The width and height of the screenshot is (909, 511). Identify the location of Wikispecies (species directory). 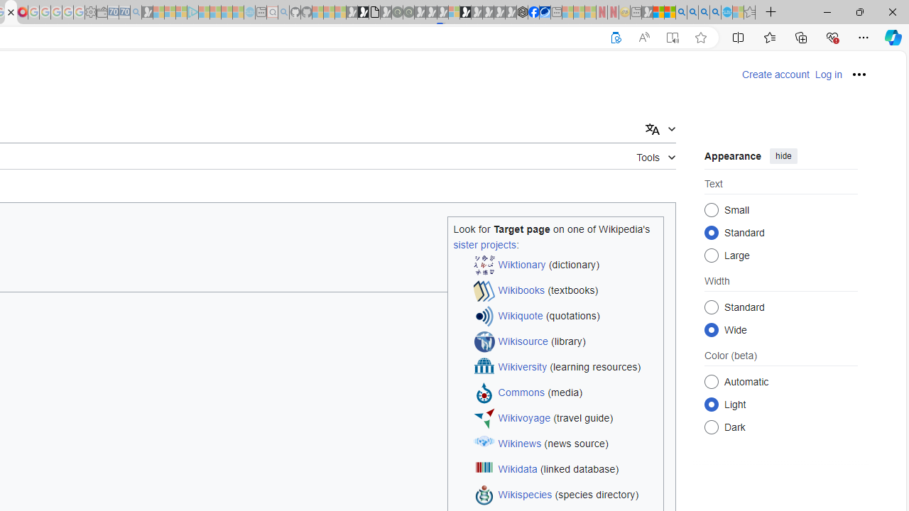
(565, 495).